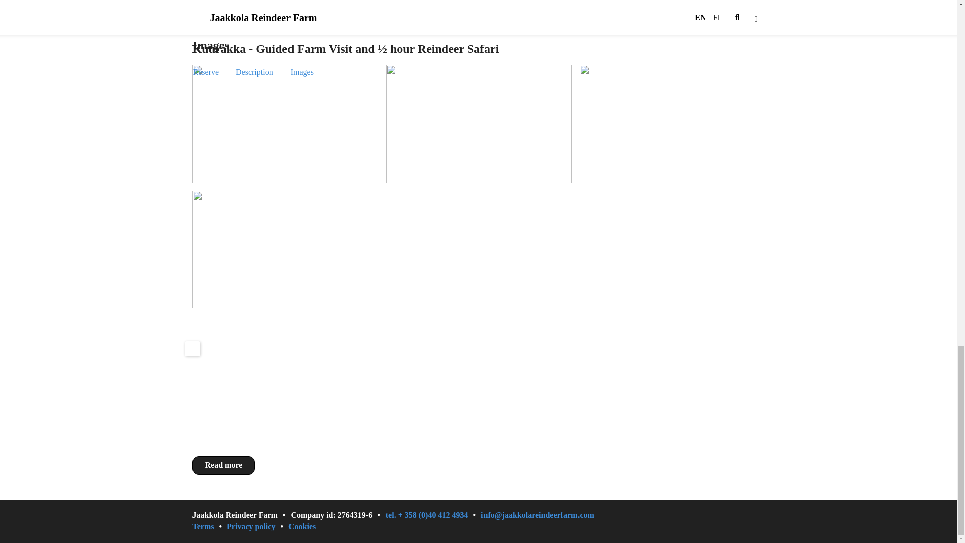 Image resolution: width=965 pixels, height=543 pixels. Describe the element at coordinates (465, 362) in the screenshot. I see `Activities` at that location.